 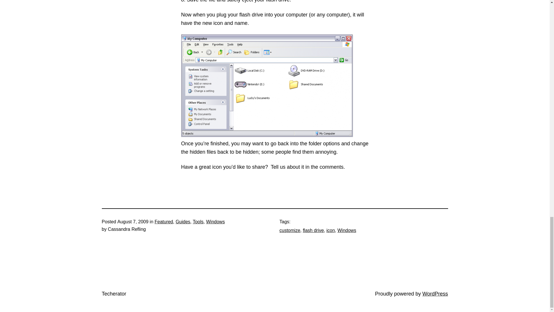 I want to click on Featured, so click(x=164, y=222).